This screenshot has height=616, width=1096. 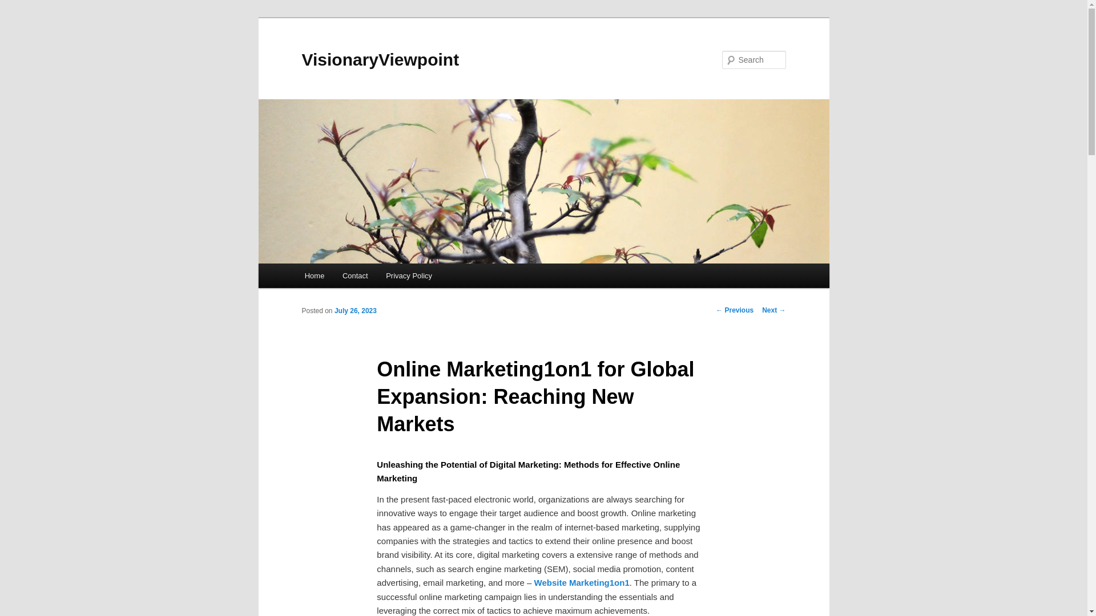 I want to click on Privacy Policy, so click(x=409, y=276).